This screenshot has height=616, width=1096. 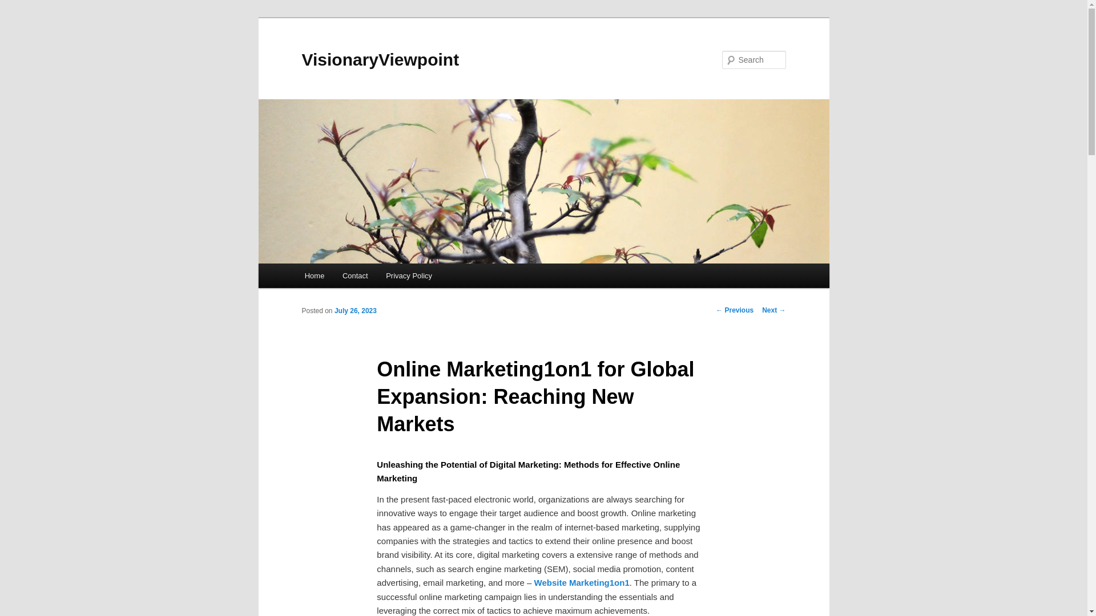 I want to click on Privacy Policy, so click(x=409, y=276).